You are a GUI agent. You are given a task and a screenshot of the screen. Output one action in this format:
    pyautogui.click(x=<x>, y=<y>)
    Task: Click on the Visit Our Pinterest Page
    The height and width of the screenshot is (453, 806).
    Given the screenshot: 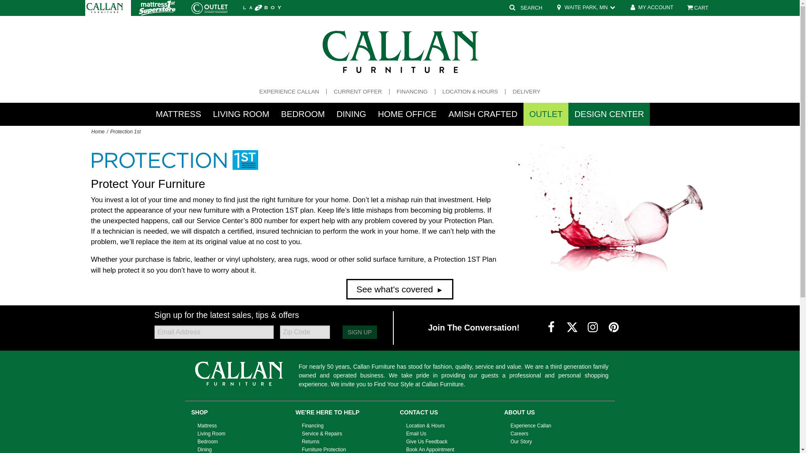 What is the action you would take?
    pyautogui.click(x=614, y=328)
    